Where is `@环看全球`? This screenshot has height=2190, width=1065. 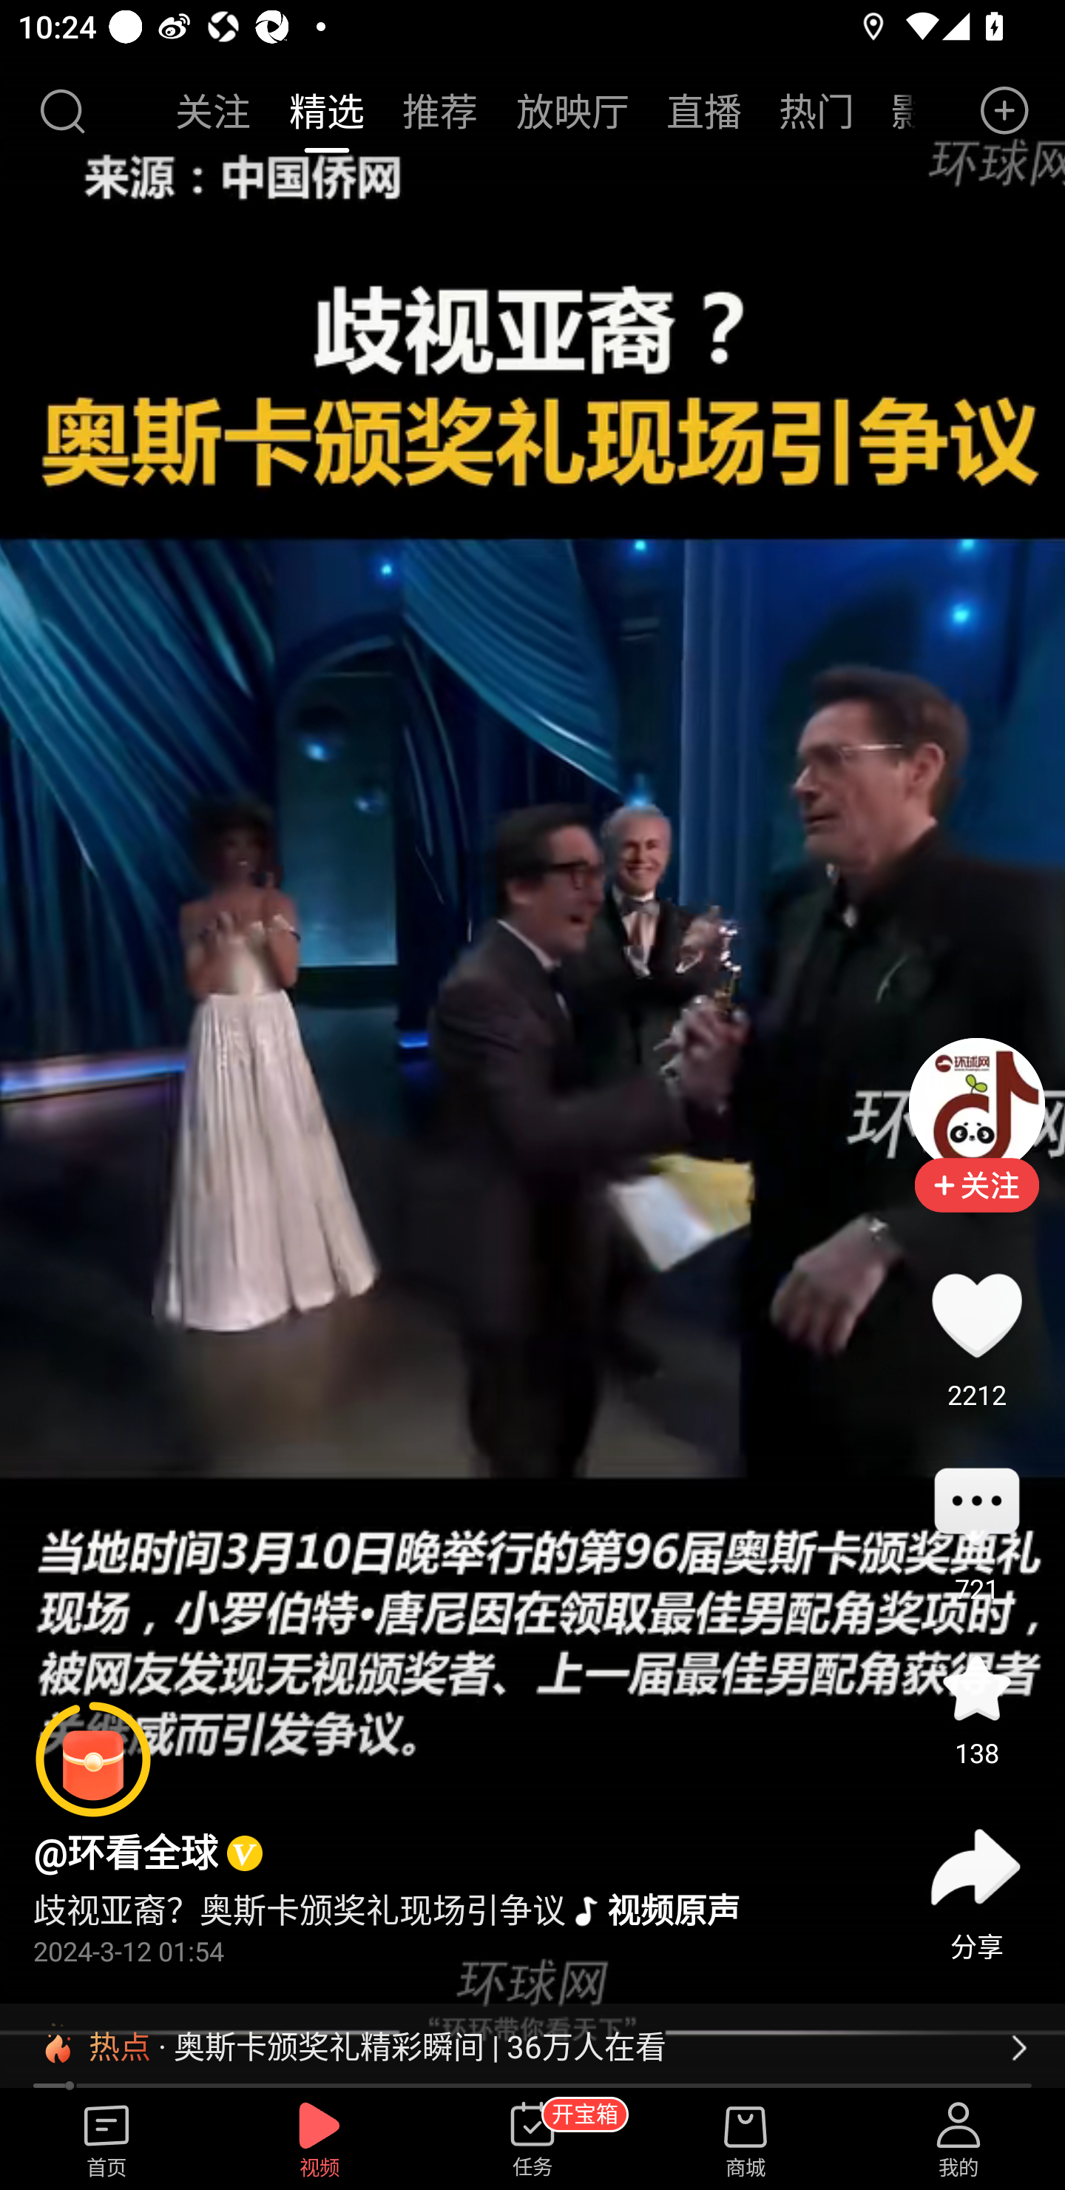
@环看全球 is located at coordinates (126, 1853).